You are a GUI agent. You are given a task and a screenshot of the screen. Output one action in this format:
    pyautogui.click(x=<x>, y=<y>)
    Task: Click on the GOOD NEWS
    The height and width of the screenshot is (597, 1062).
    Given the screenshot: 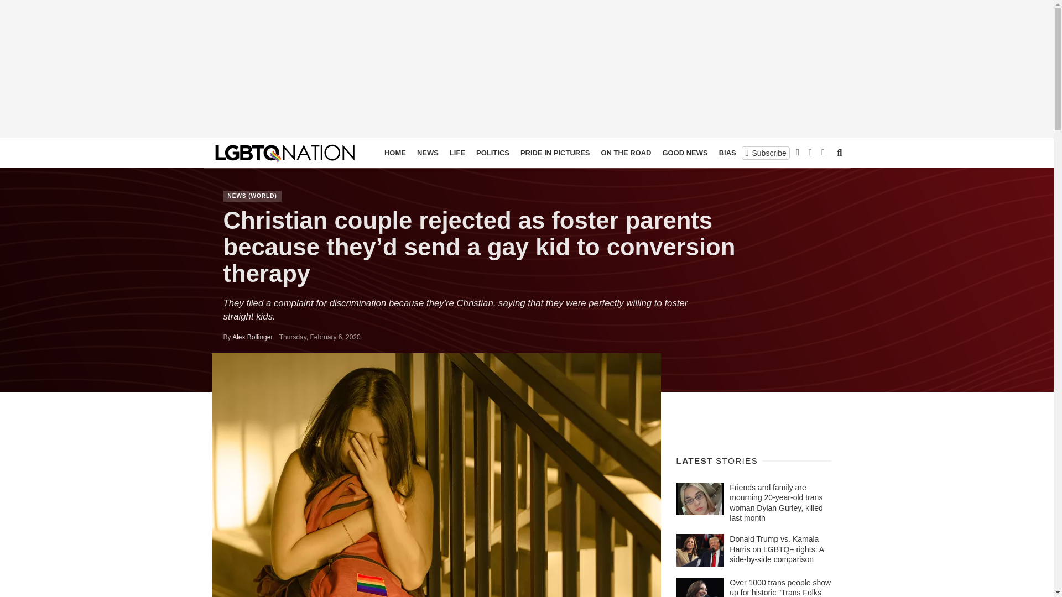 What is the action you would take?
    pyautogui.click(x=684, y=153)
    